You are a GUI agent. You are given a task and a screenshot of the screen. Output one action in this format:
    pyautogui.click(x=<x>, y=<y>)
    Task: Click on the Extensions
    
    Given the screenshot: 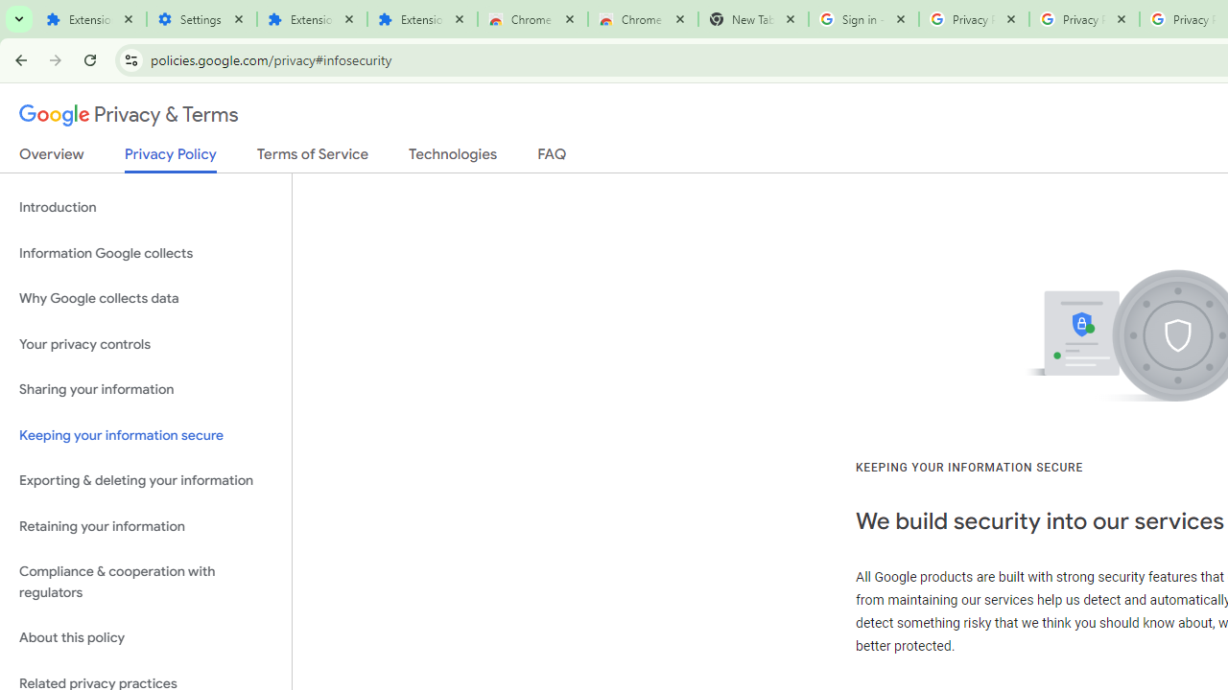 What is the action you would take?
    pyautogui.click(x=91, y=19)
    